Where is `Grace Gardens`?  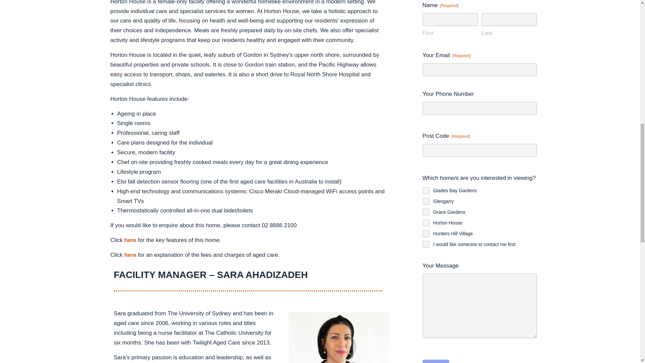
Grace Gardens is located at coordinates (426, 212).